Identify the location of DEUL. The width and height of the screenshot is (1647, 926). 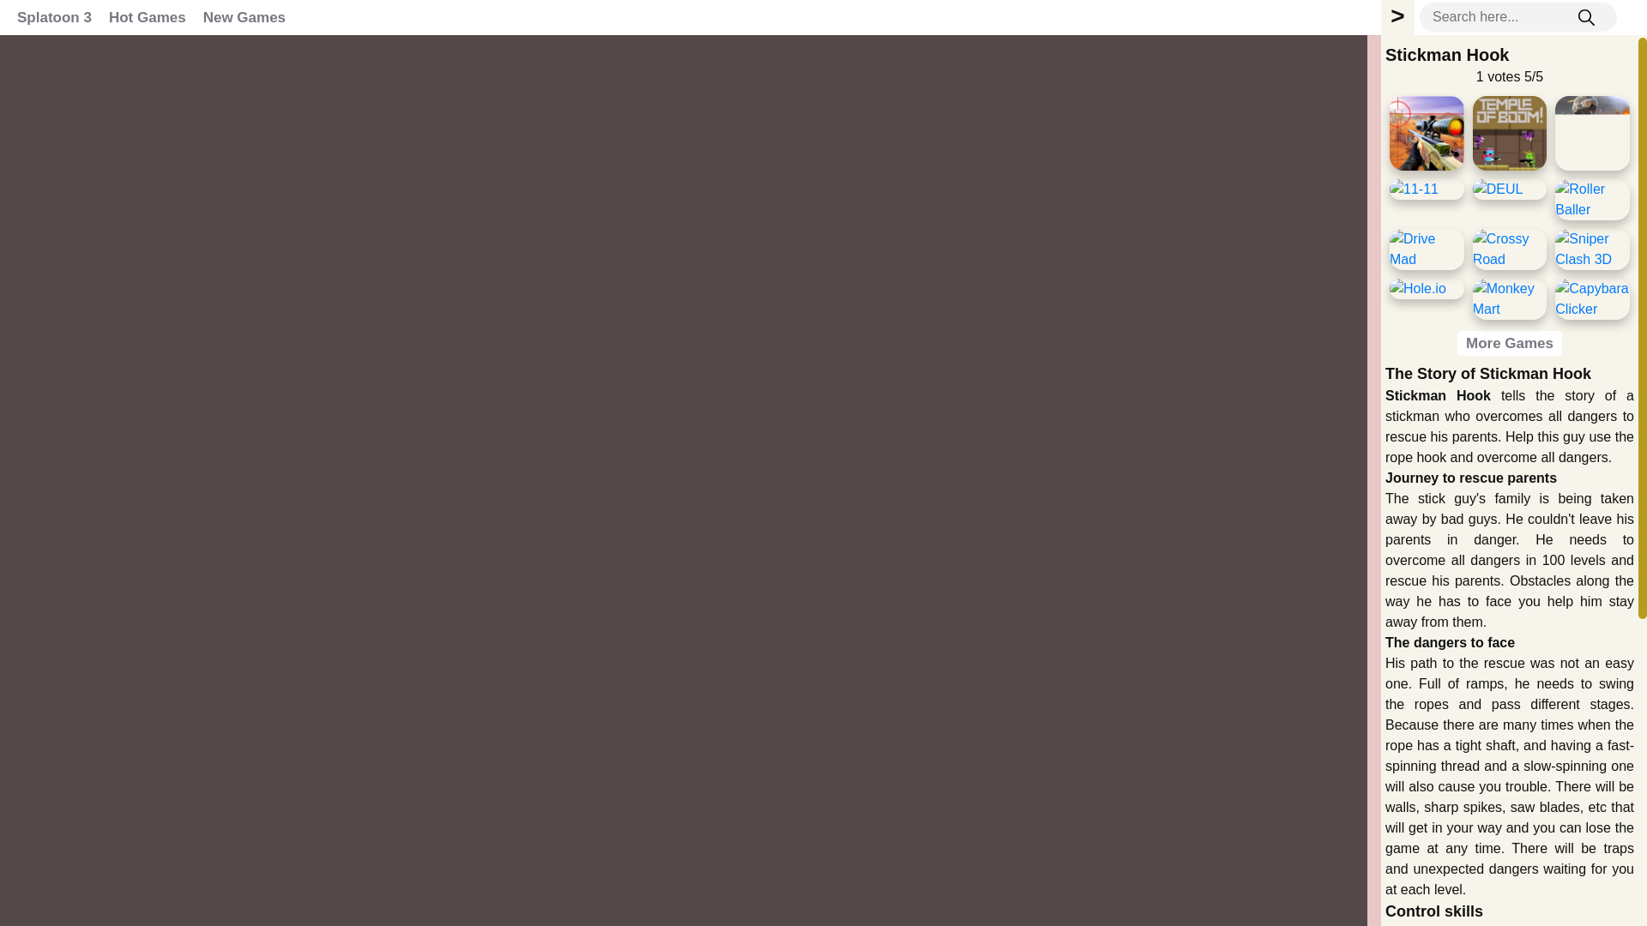
(1498, 189).